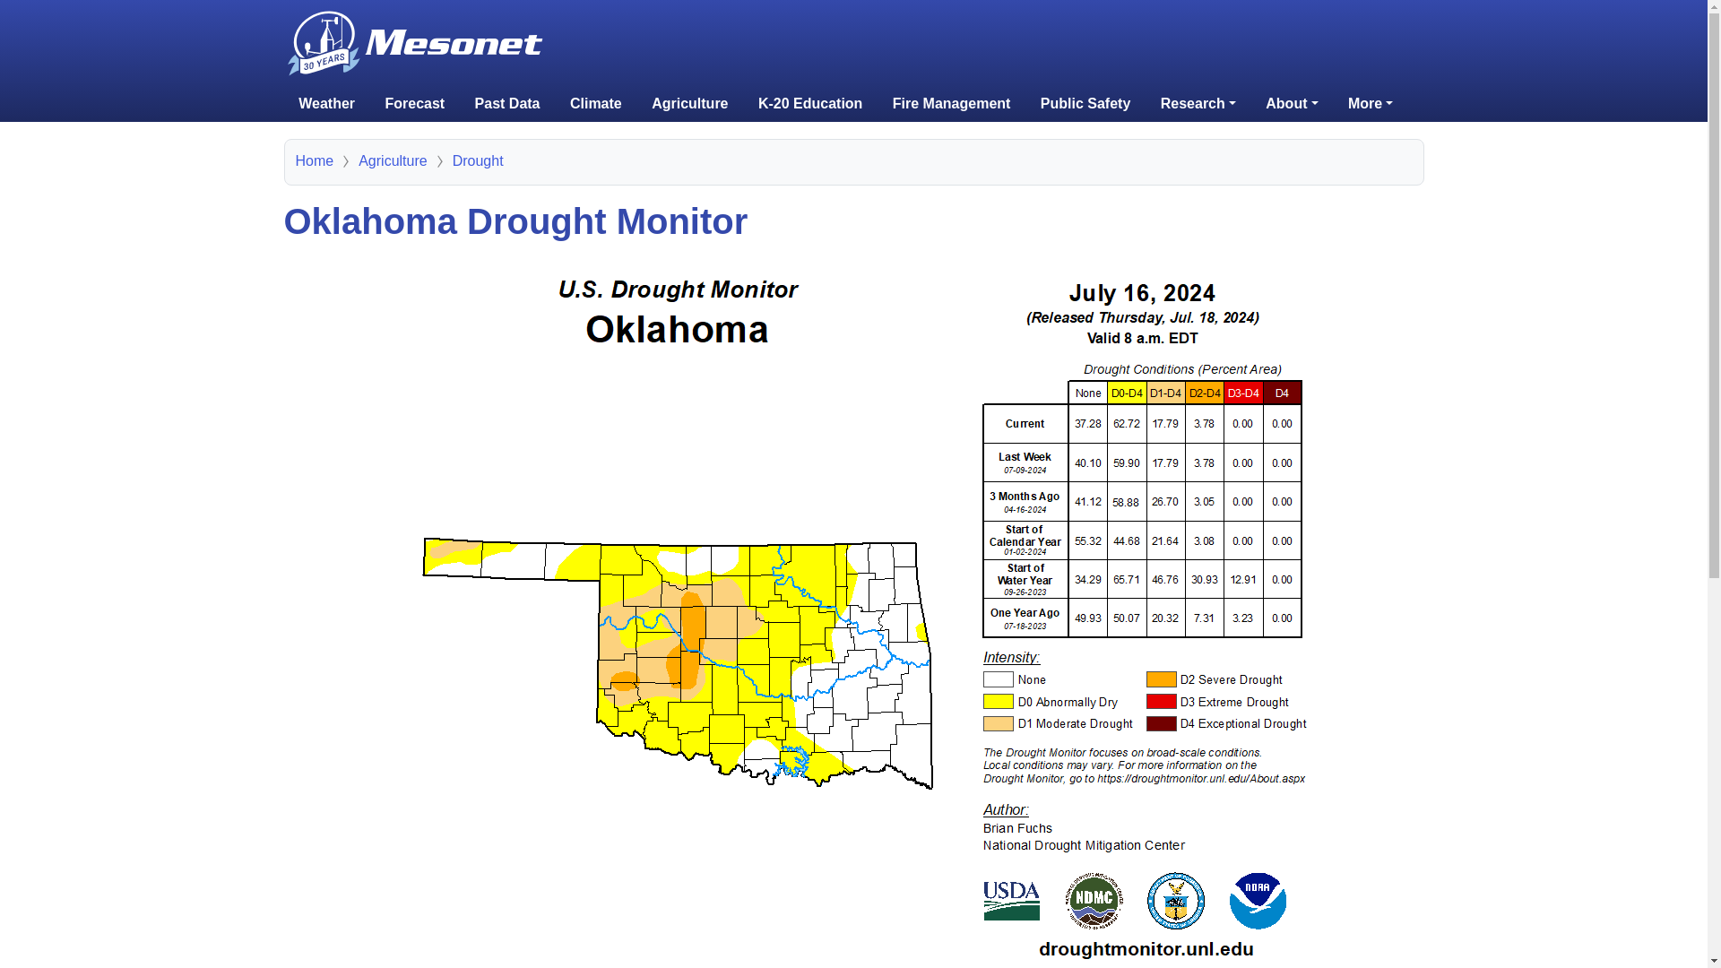  Describe the element at coordinates (1085, 104) in the screenshot. I see `Public Safety` at that location.